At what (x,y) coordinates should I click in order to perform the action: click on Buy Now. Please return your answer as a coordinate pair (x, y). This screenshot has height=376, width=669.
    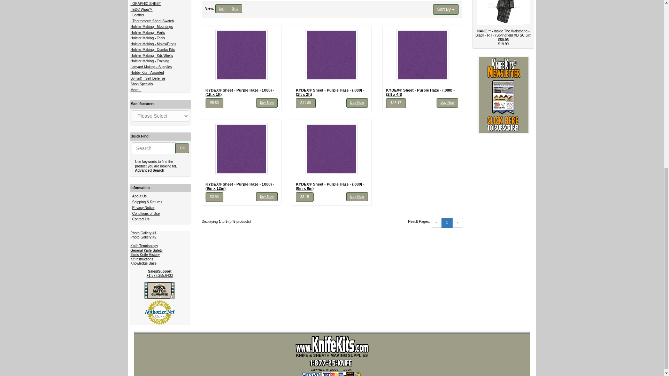
    Looking at the image, I should click on (357, 102).